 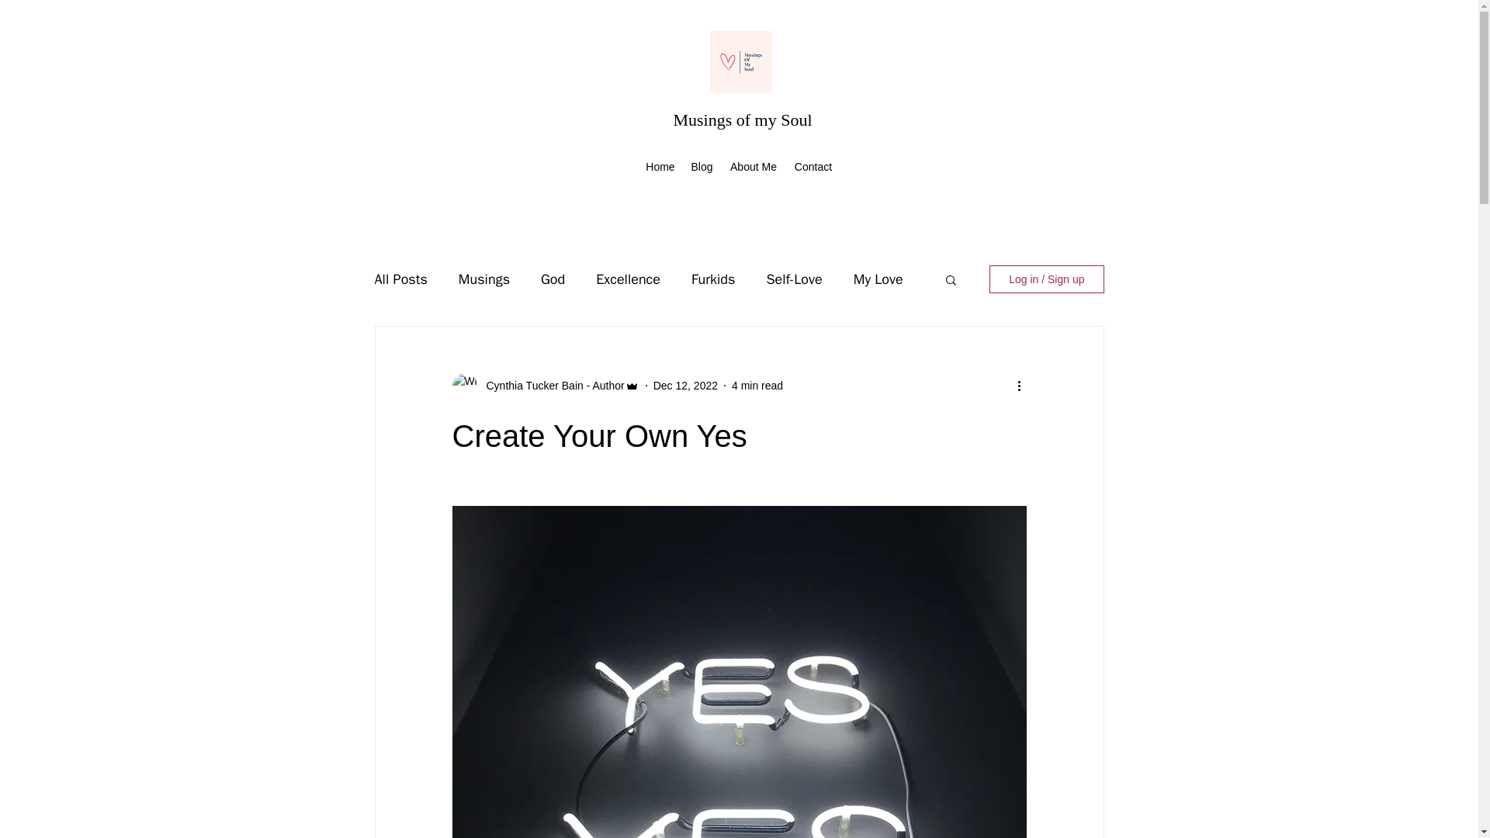 What do you see at coordinates (660, 166) in the screenshot?
I see `Home` at bounding box center [660, 166].